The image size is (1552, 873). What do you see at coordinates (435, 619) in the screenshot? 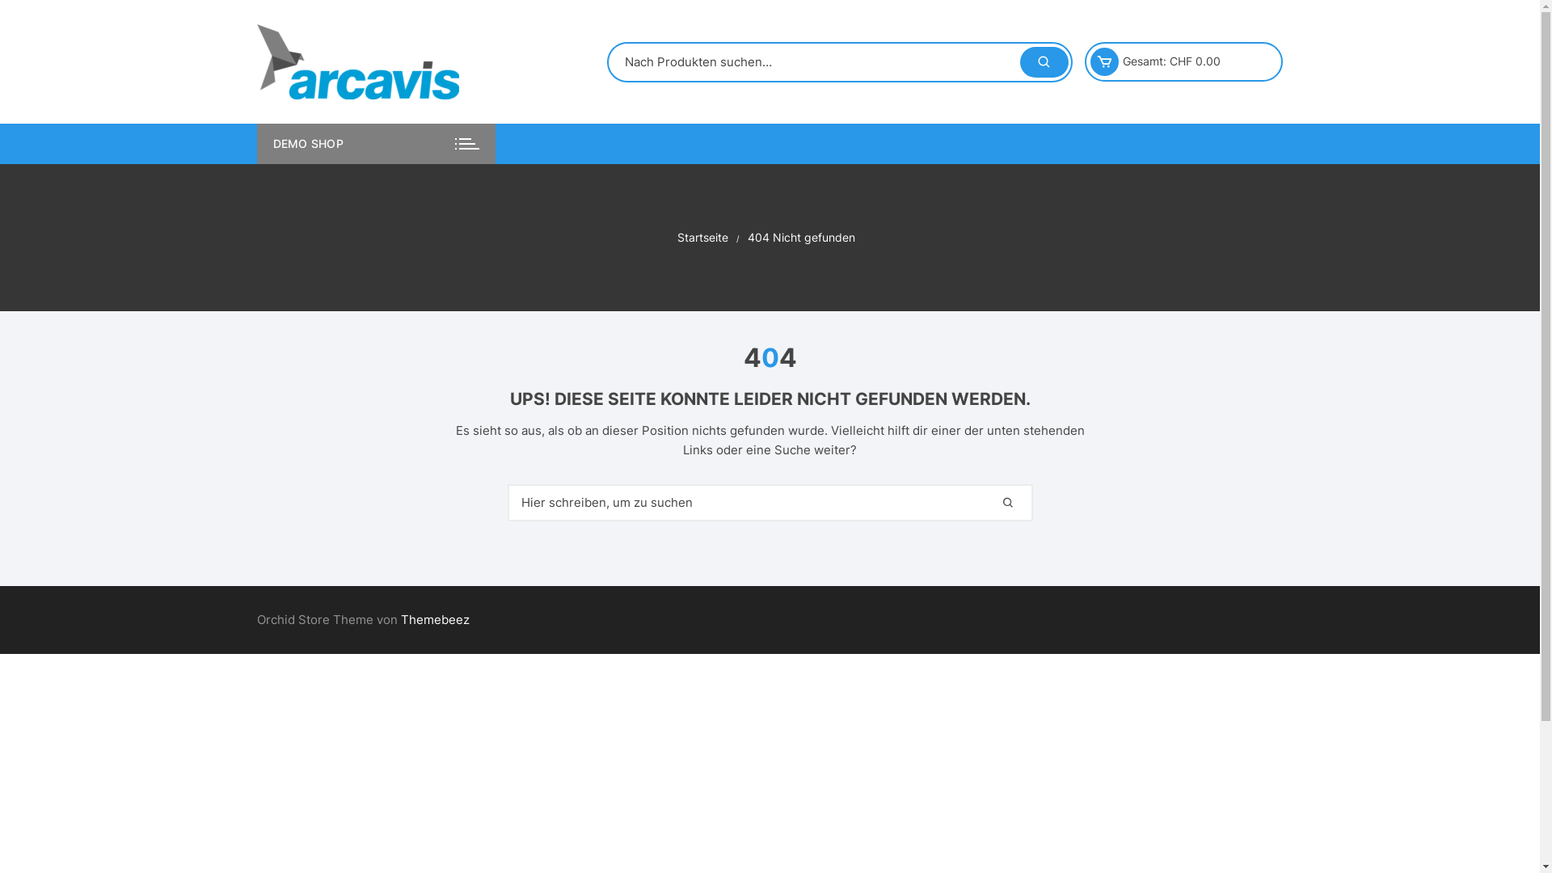
I see `Themebeez` at bounding box center [435, 619].